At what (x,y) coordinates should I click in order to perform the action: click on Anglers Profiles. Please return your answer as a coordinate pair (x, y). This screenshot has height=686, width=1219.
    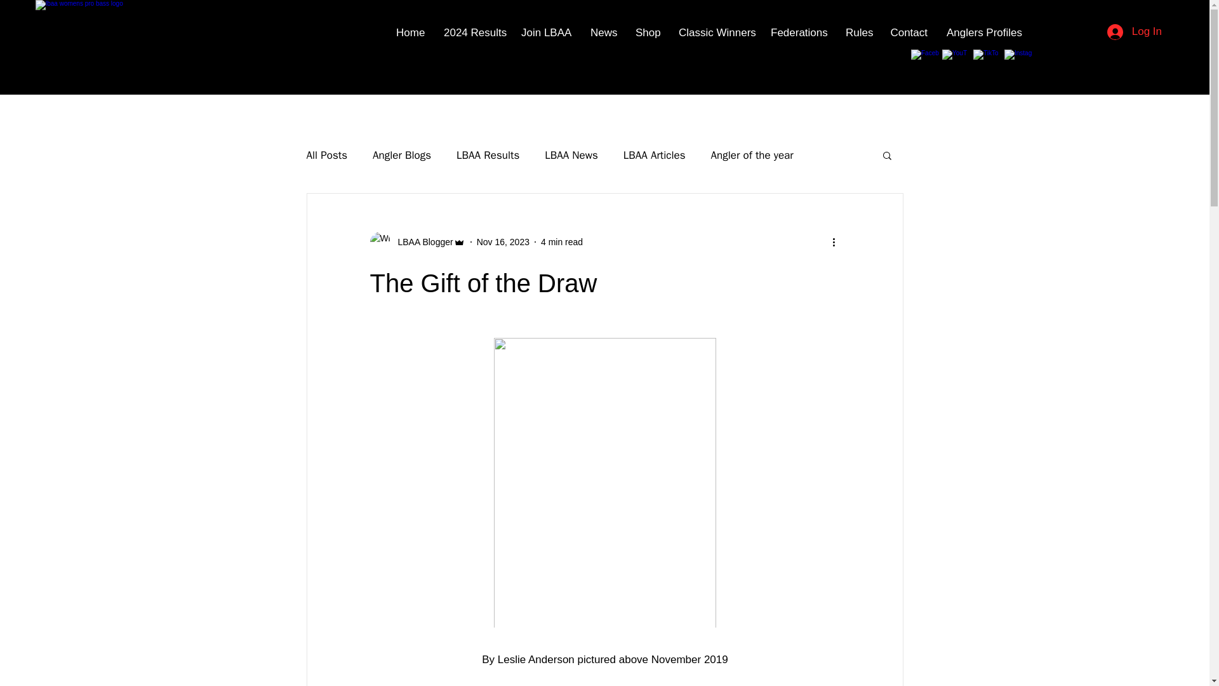
    Looking at the image, I should click on (983, 33).